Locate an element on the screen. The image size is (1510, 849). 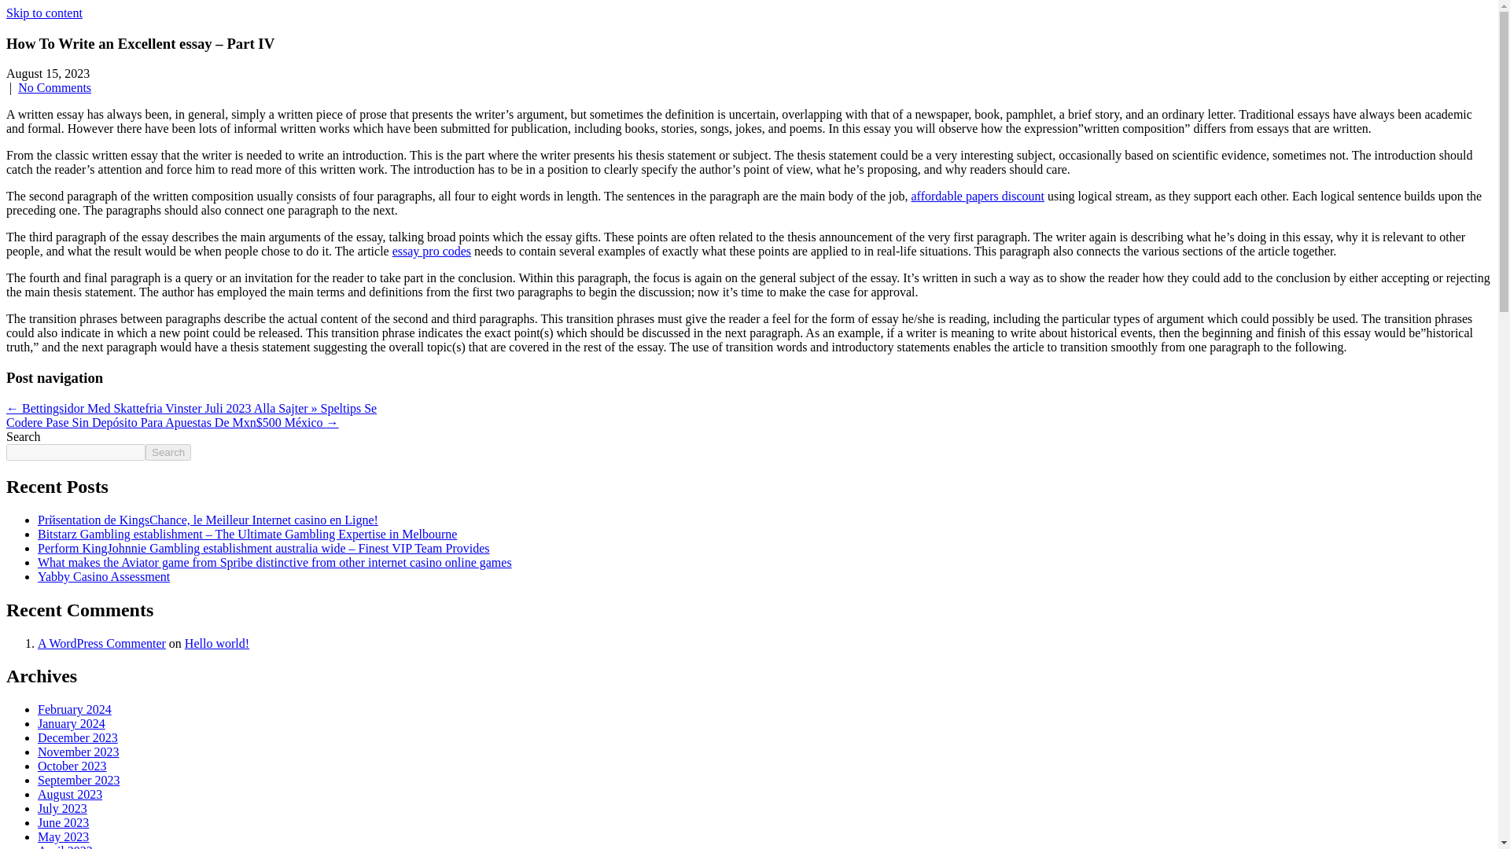
February 2024 is located at coordinates (75, 709).